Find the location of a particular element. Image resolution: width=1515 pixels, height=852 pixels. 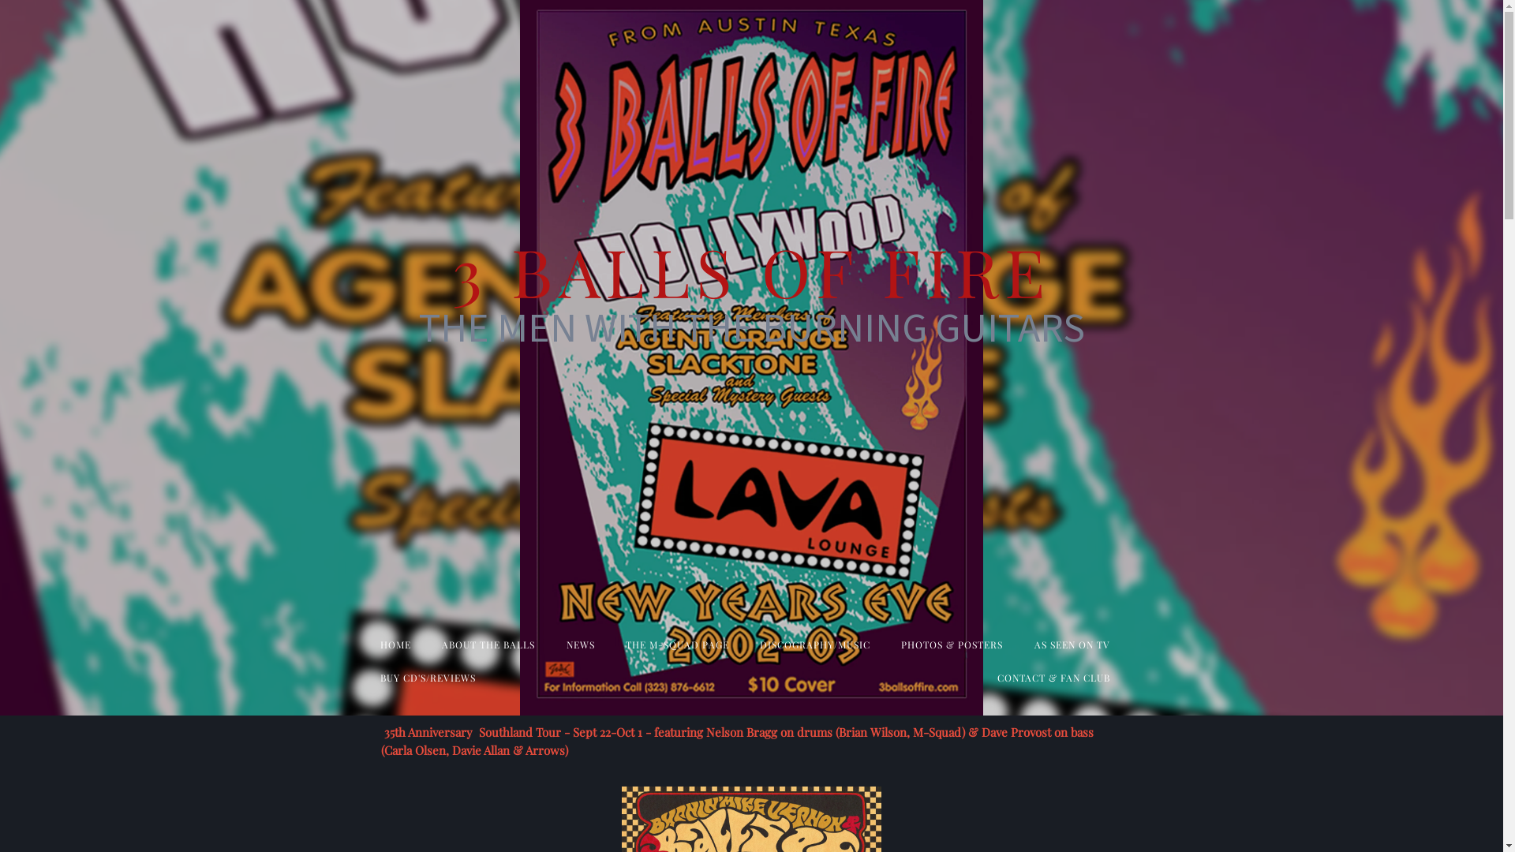

PHOTOS & POSTERS is located at coordinates (952, 645).